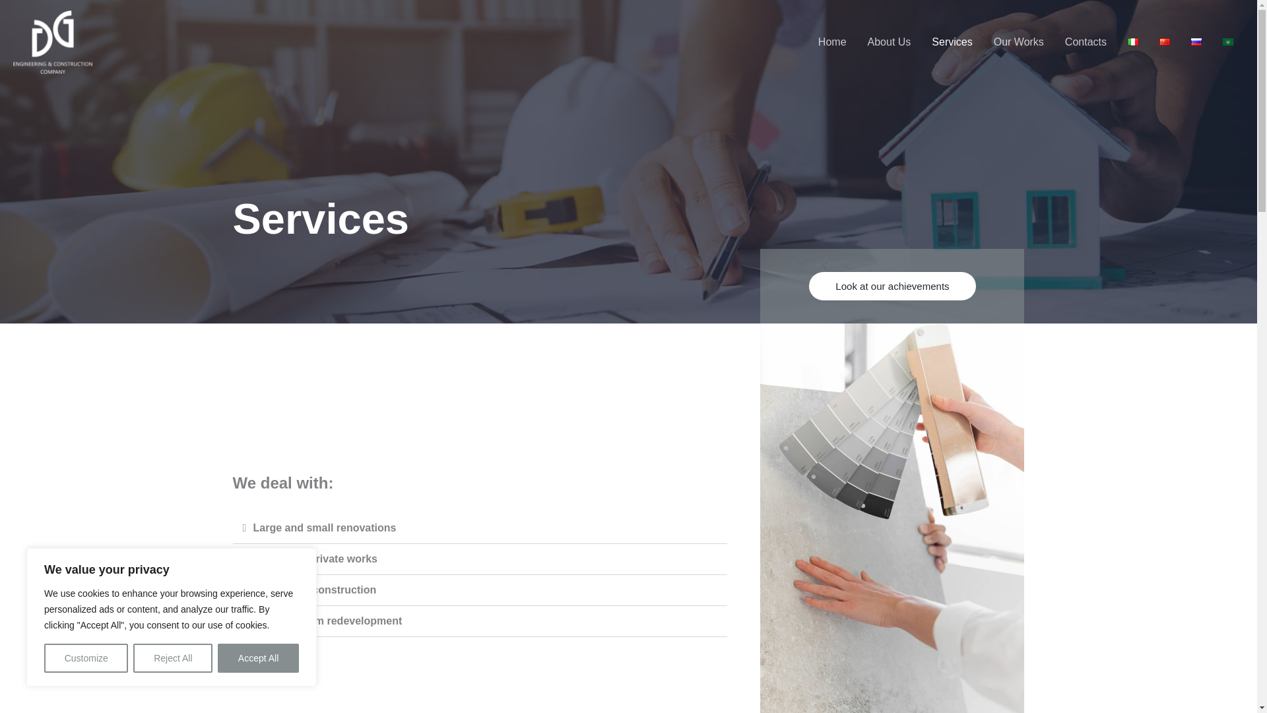 This screenshot has height=713, width=1267. I want to click on Services, so click(952, 42).